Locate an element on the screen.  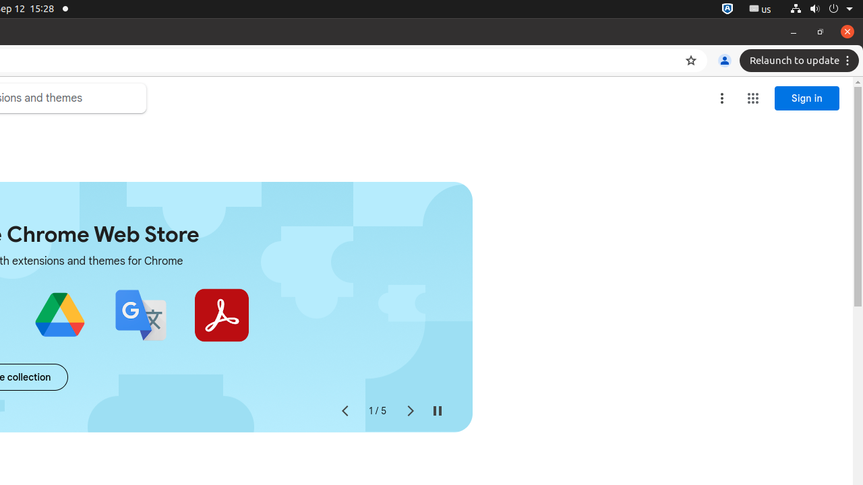
Adobe Acrobat: PDF edit, convert, sign tools is located at coordinates (221, 315).